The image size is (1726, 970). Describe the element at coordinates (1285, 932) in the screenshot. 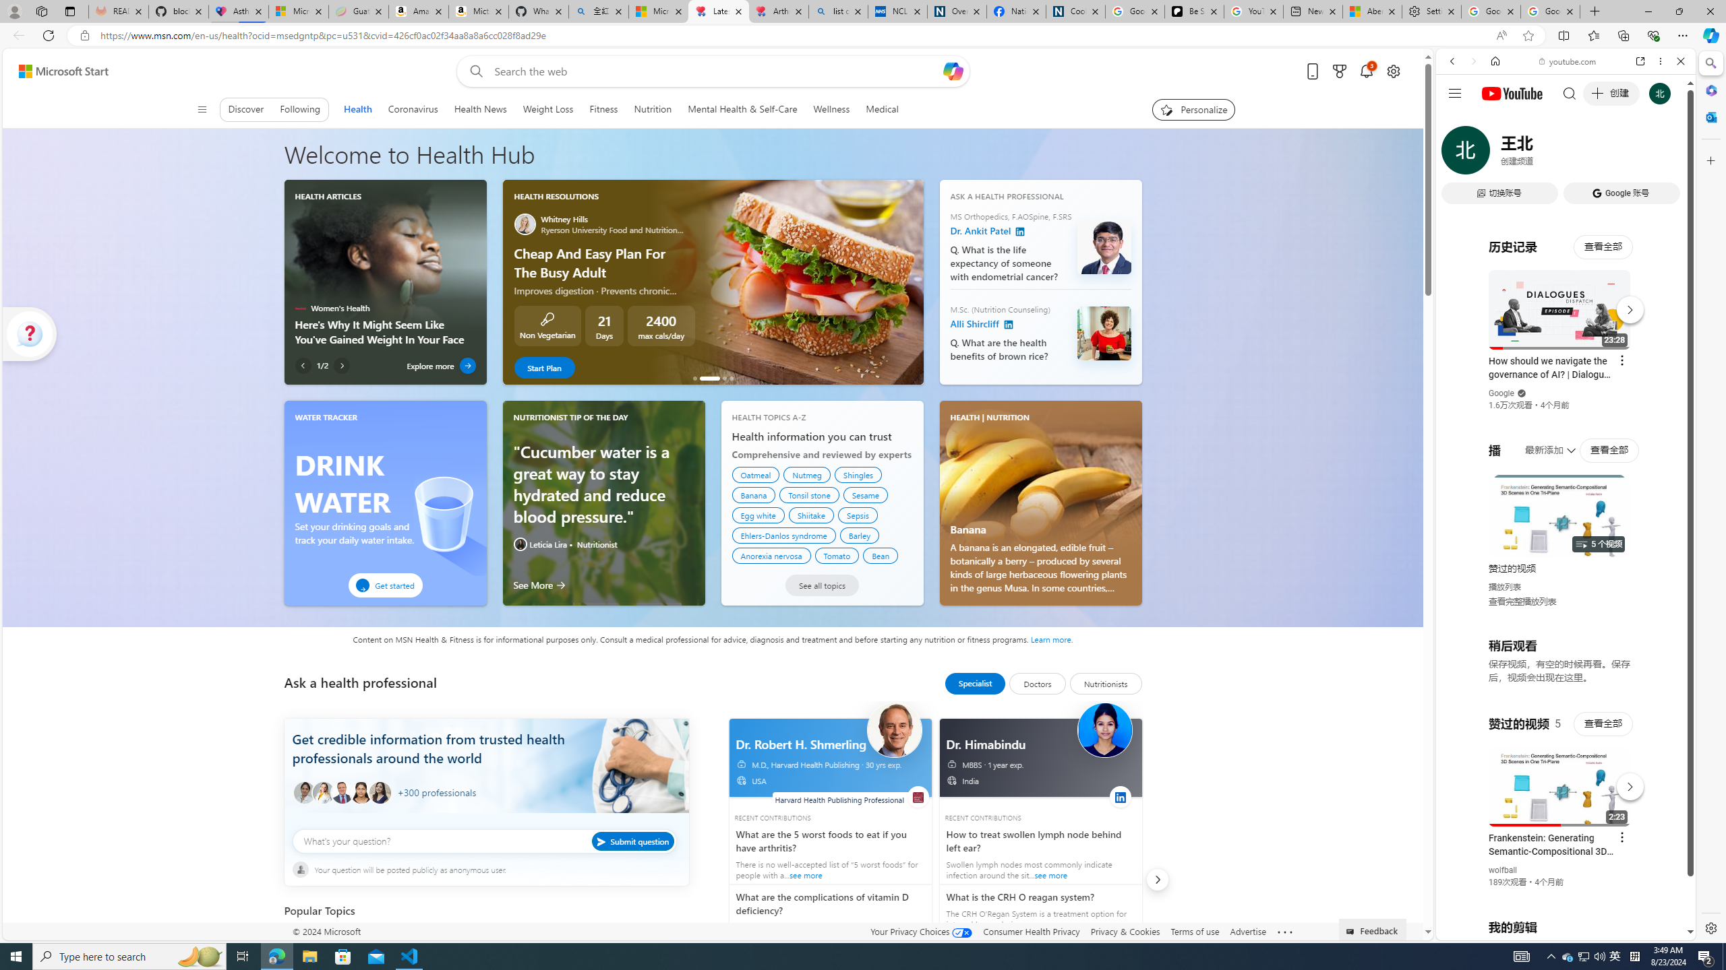

I see `See more` at that location.